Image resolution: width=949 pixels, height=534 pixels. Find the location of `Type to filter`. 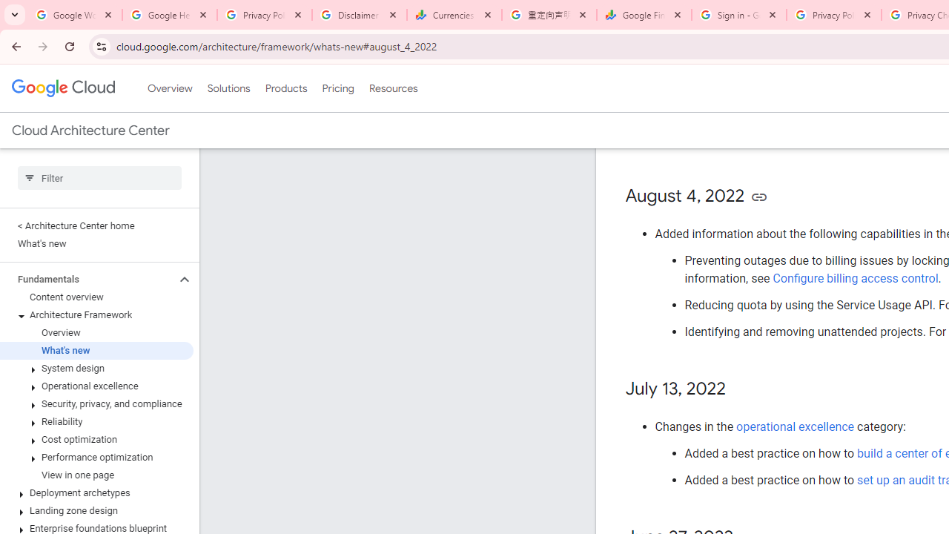

Type to filter is located at coordinates (99, 178).